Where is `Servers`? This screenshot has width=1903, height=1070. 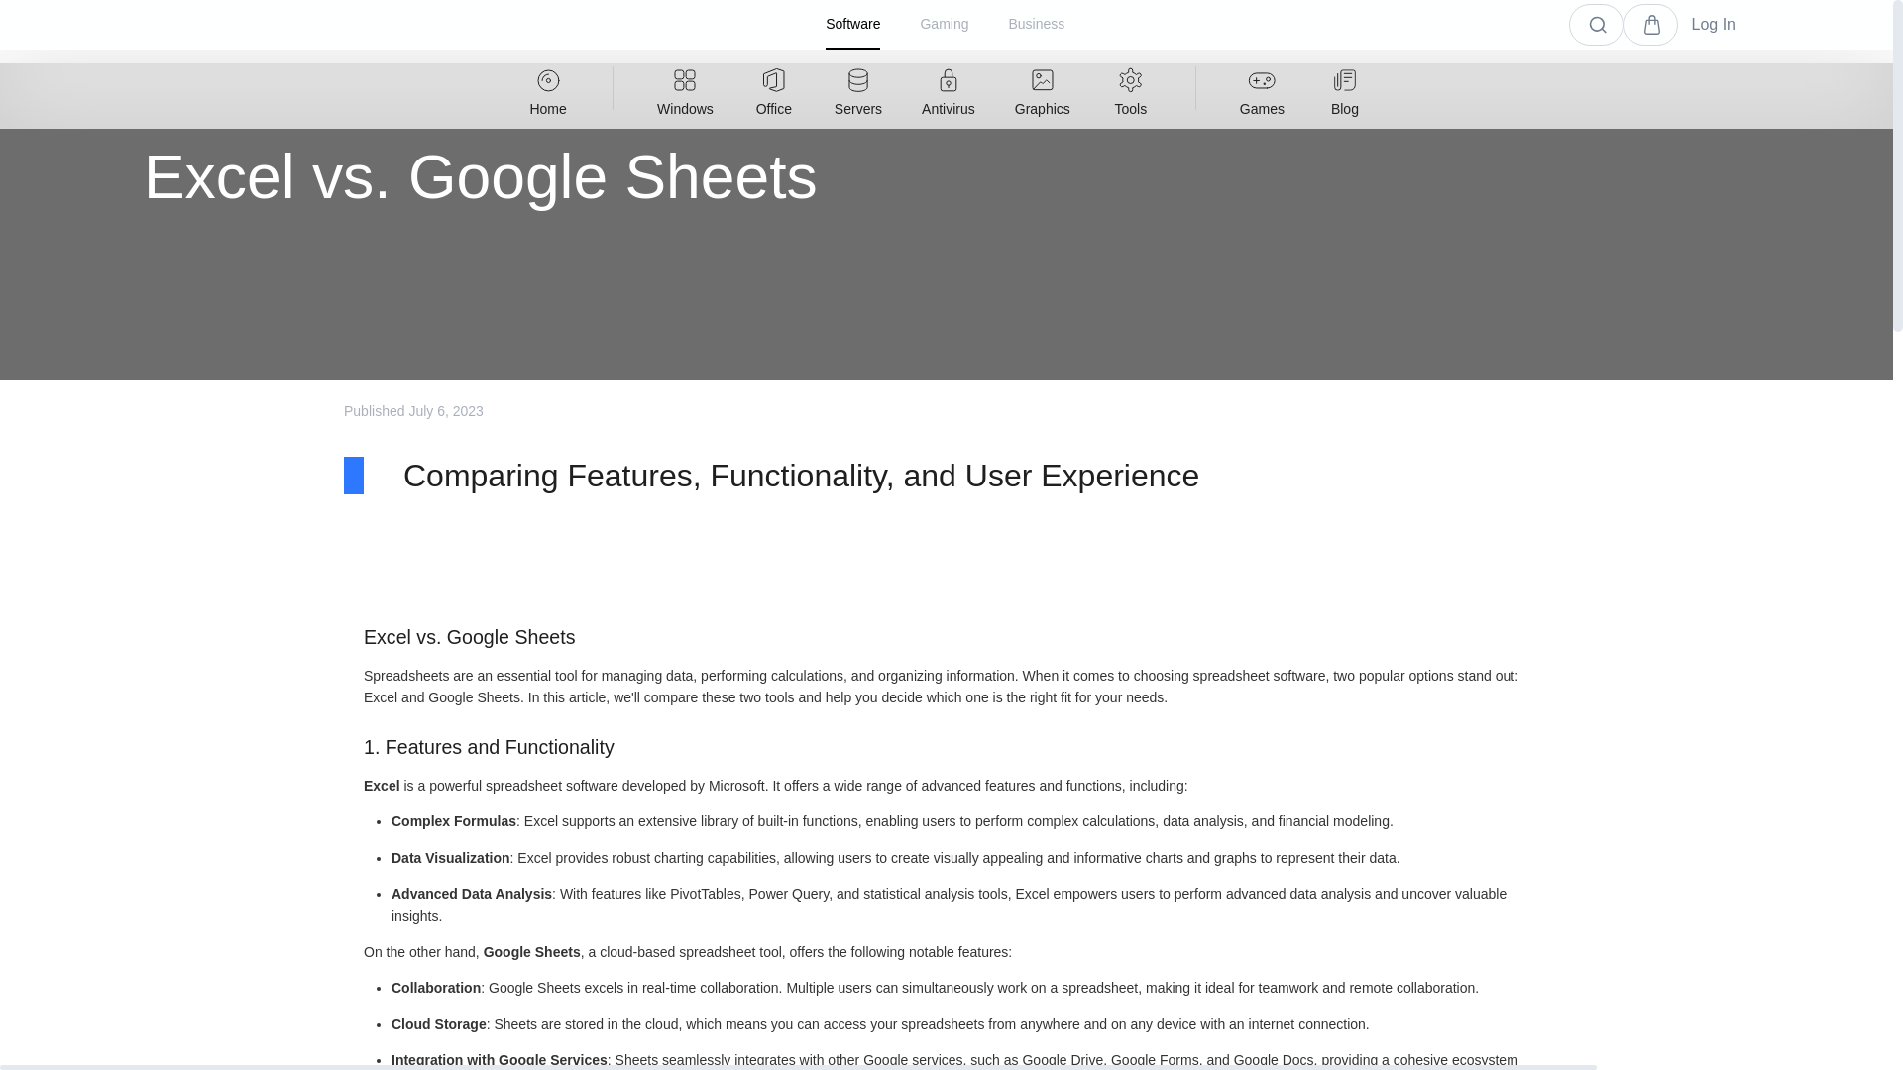
Servers is located at coordinates (858, 87).